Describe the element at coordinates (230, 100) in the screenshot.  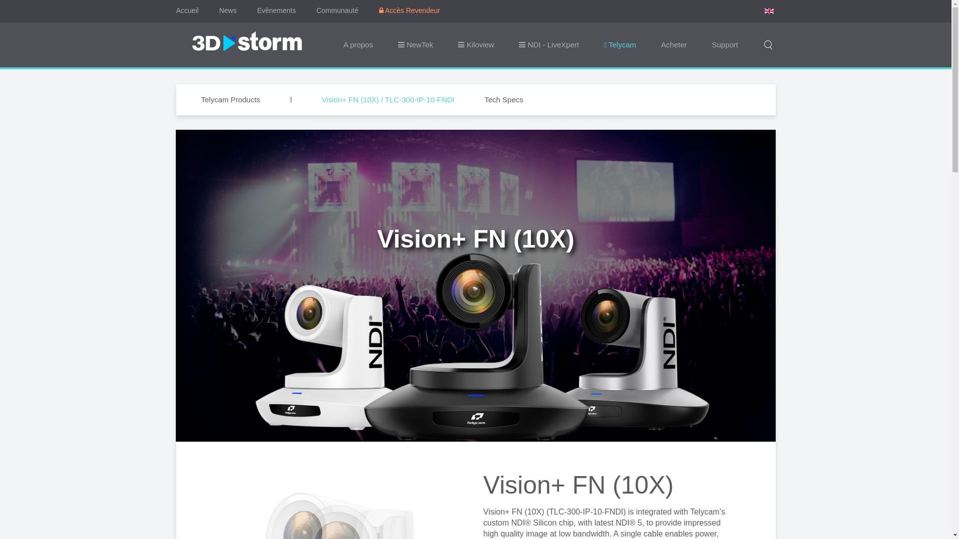
I see `Telycam Products` at that location.